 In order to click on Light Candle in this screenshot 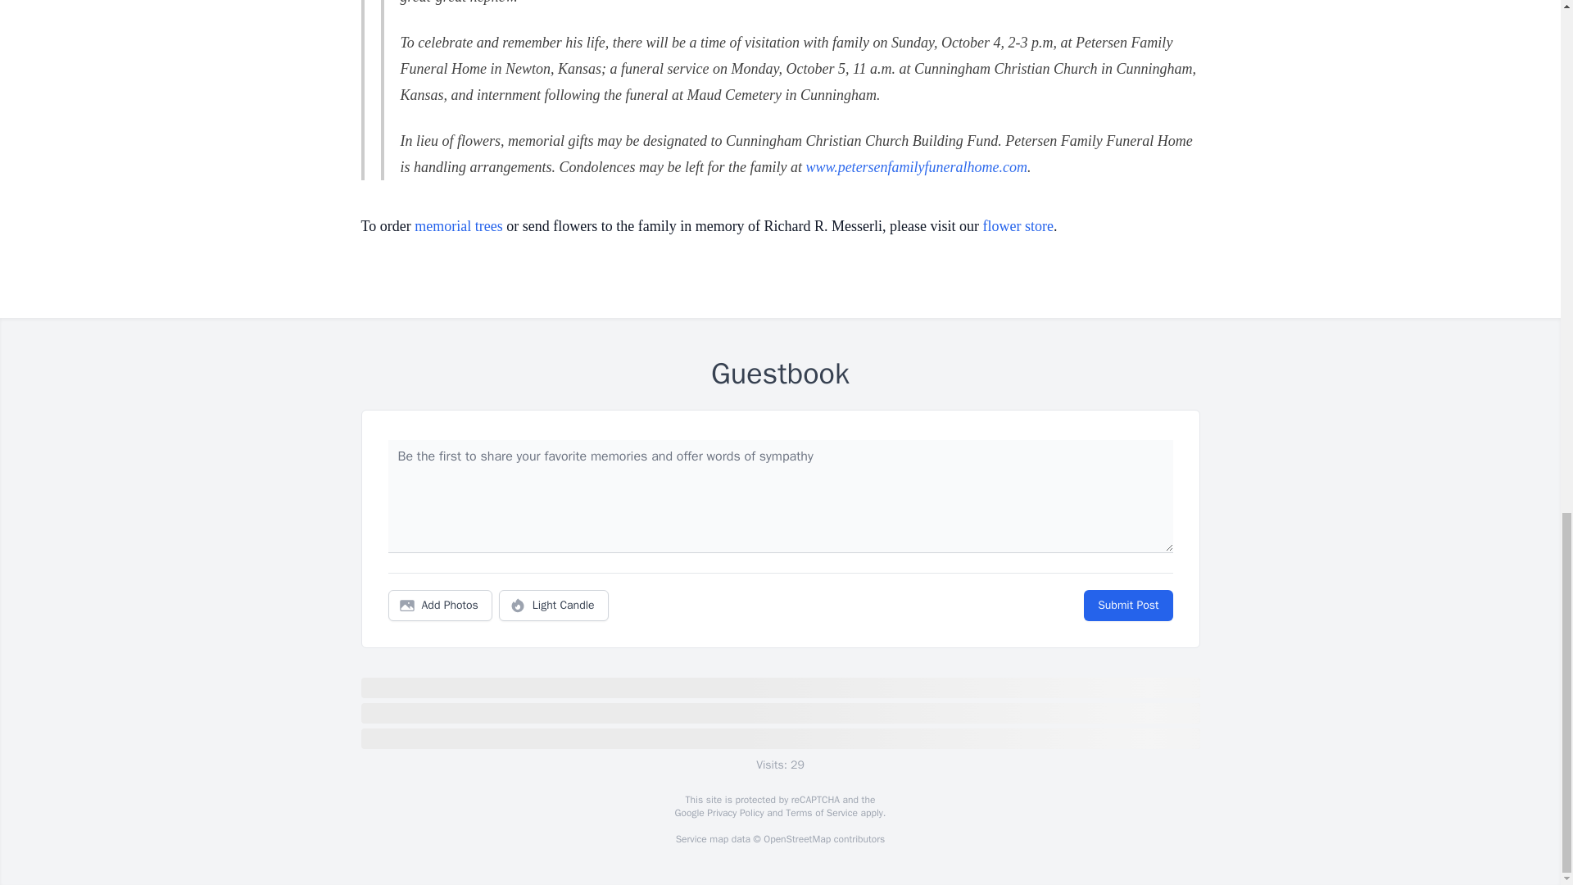, I will do `click(554, 606)`.